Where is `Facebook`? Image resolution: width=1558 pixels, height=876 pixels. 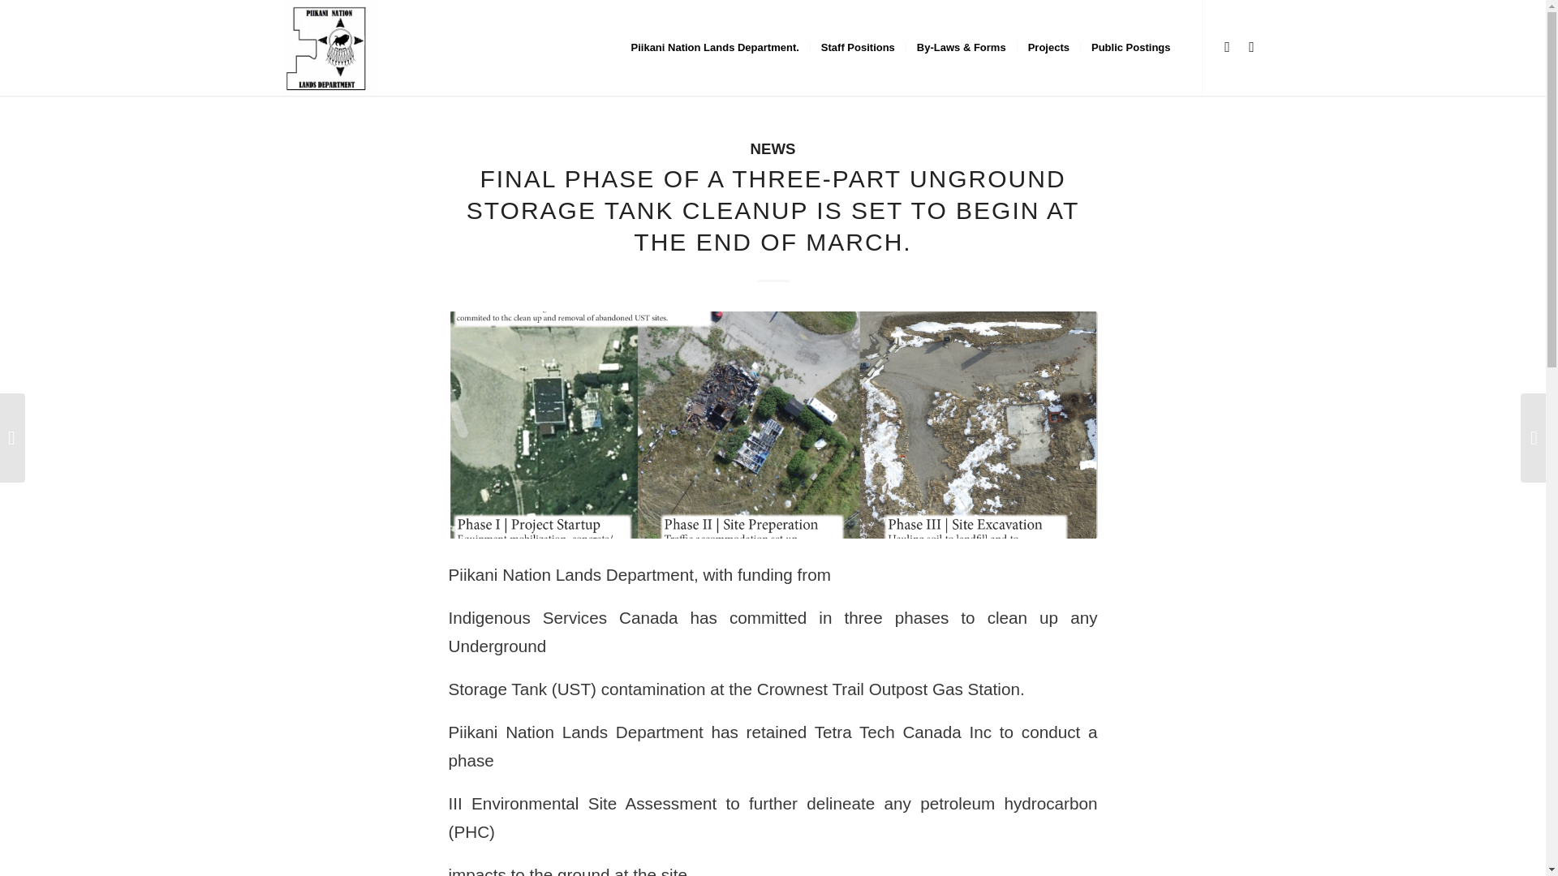
Facebook is located at coordinates (1227, 47).